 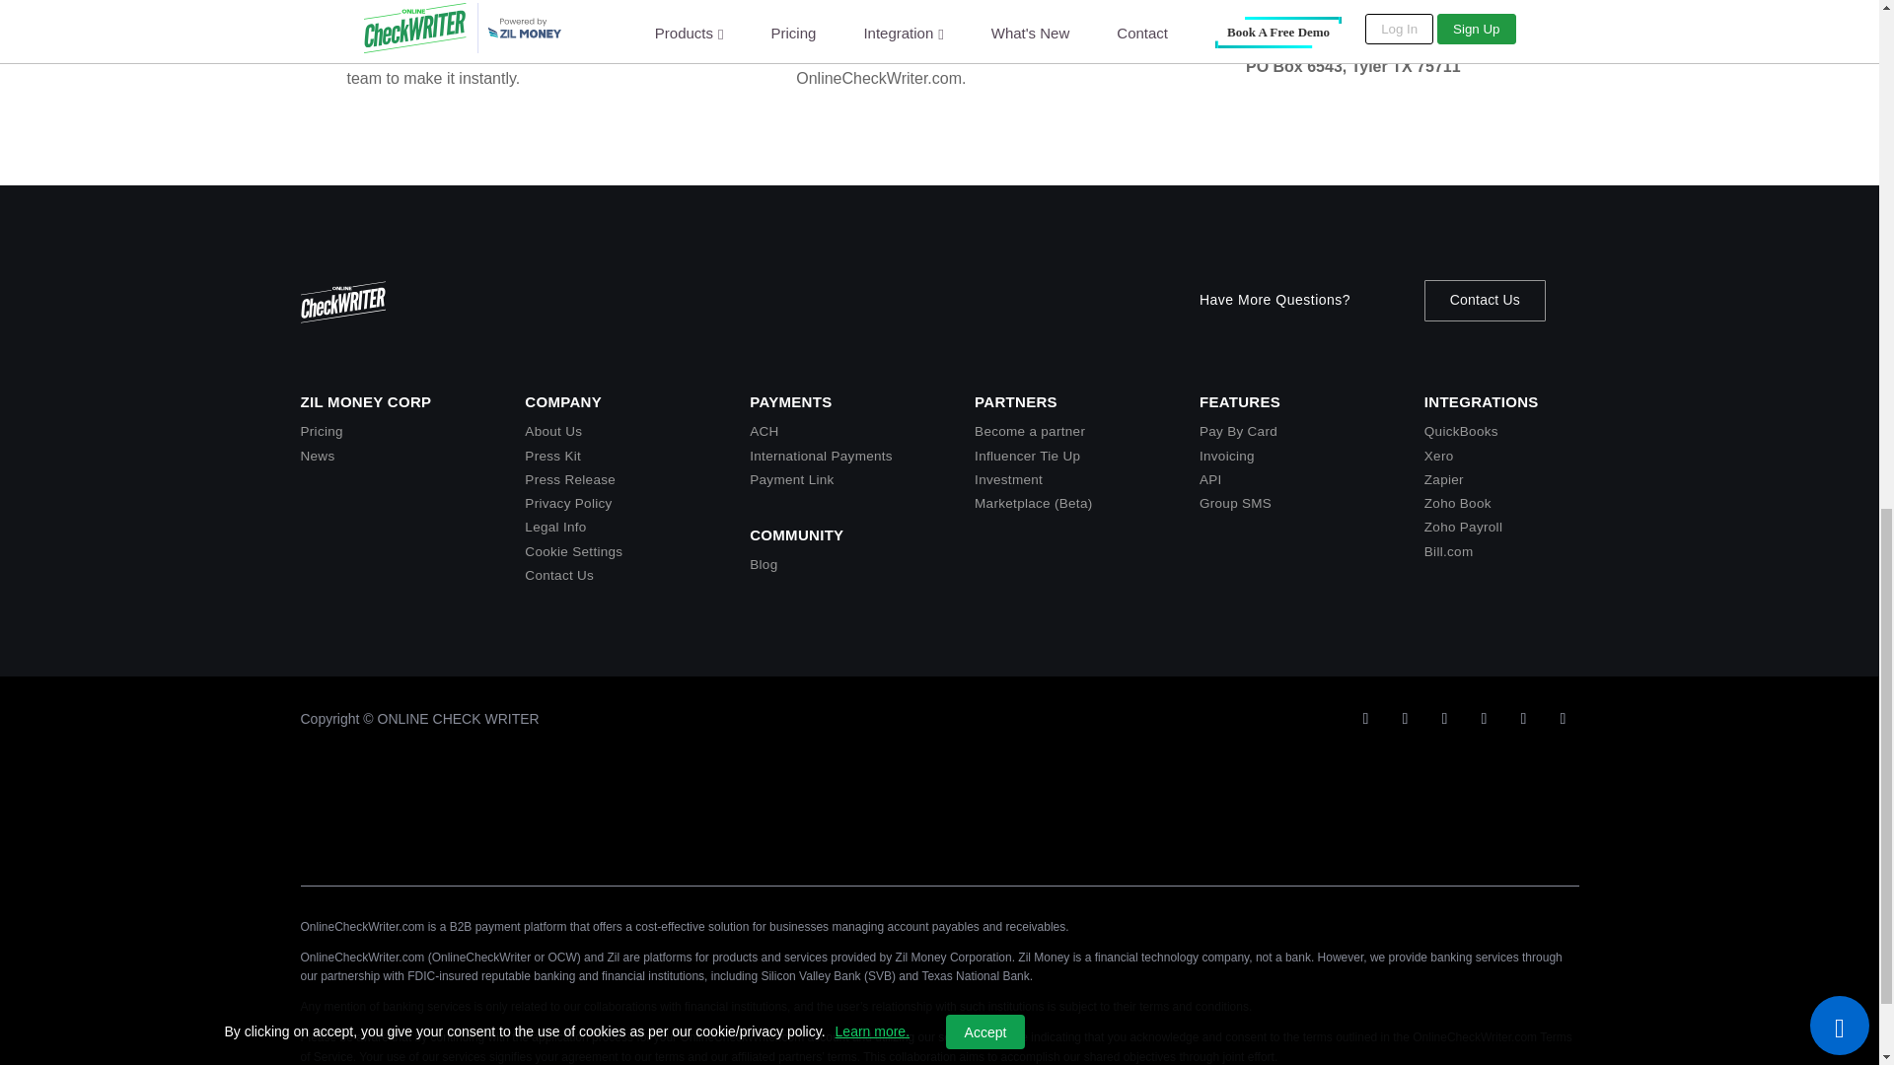 I want to click on Follow on LinkedIn, so click(x=1444, y=718).